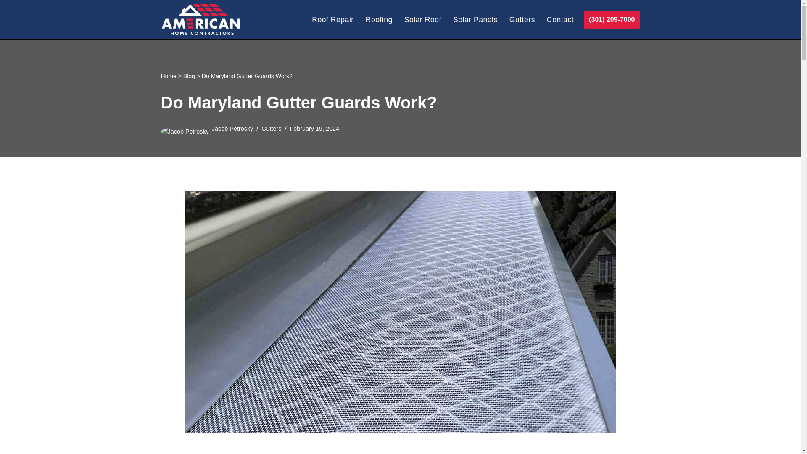  Describe the element at coordinates (232, 129) in the screenshot. I see `Posts by Jacob Petrosky` at that location.